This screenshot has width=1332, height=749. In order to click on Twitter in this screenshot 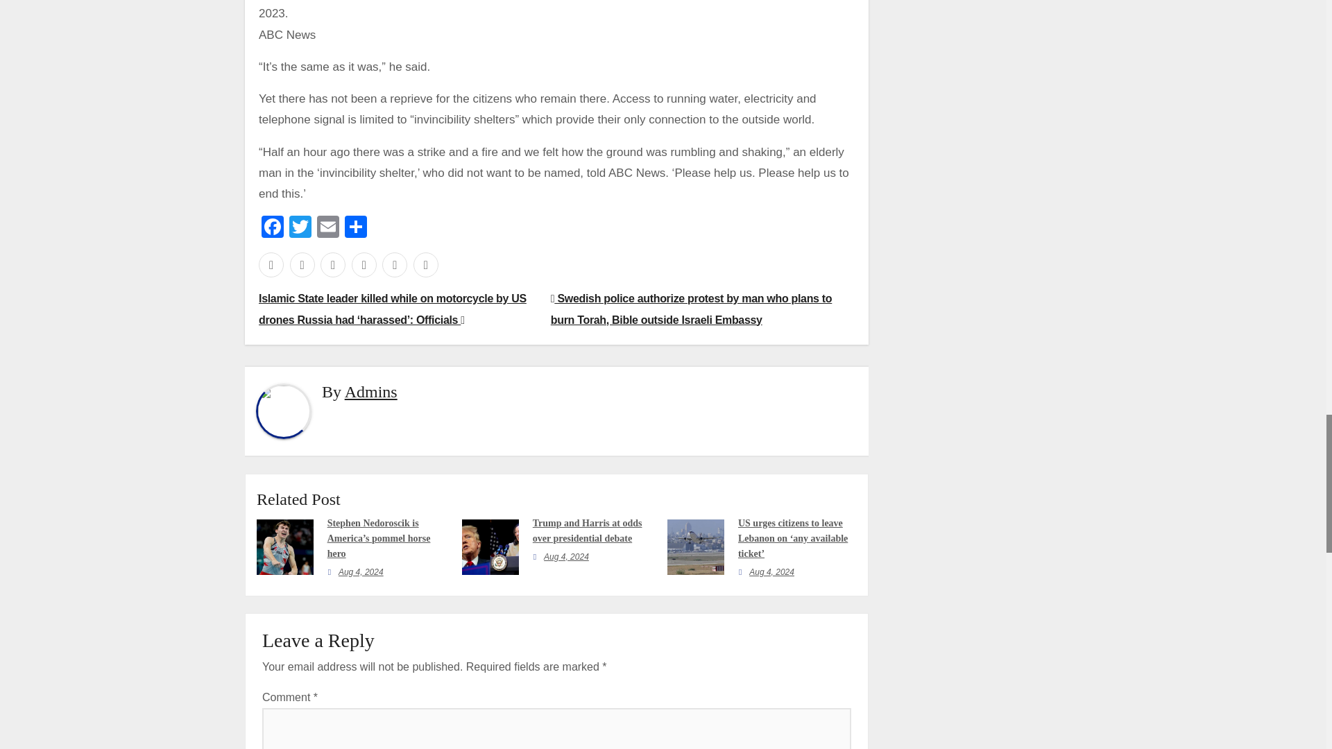, I will do `click(300, 228)`.